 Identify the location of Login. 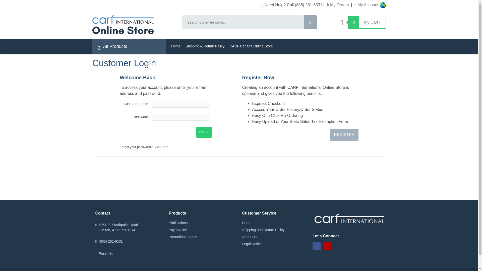
(204, 132).